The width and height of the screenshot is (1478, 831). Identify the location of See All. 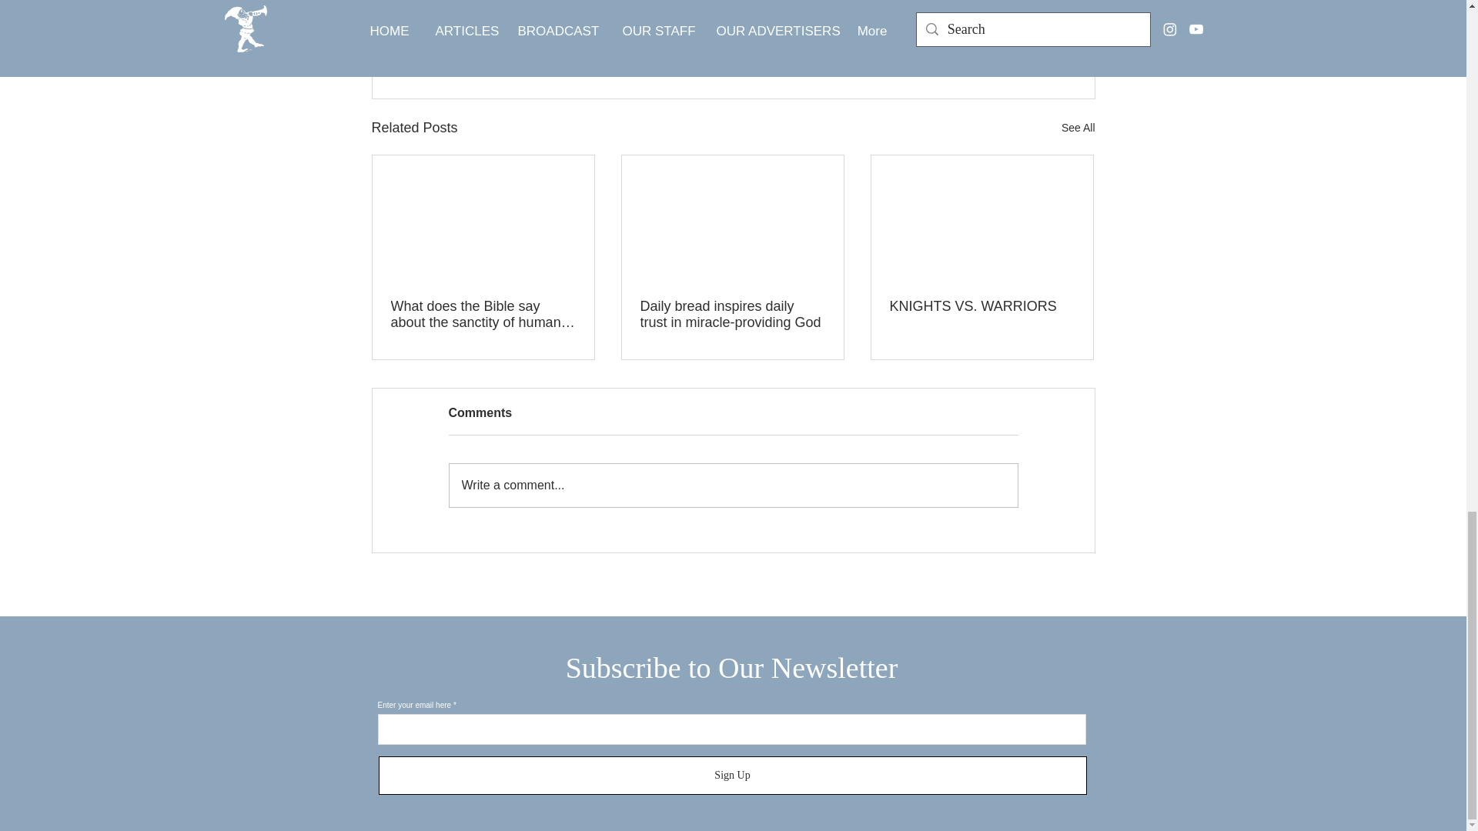
(1078, 128).